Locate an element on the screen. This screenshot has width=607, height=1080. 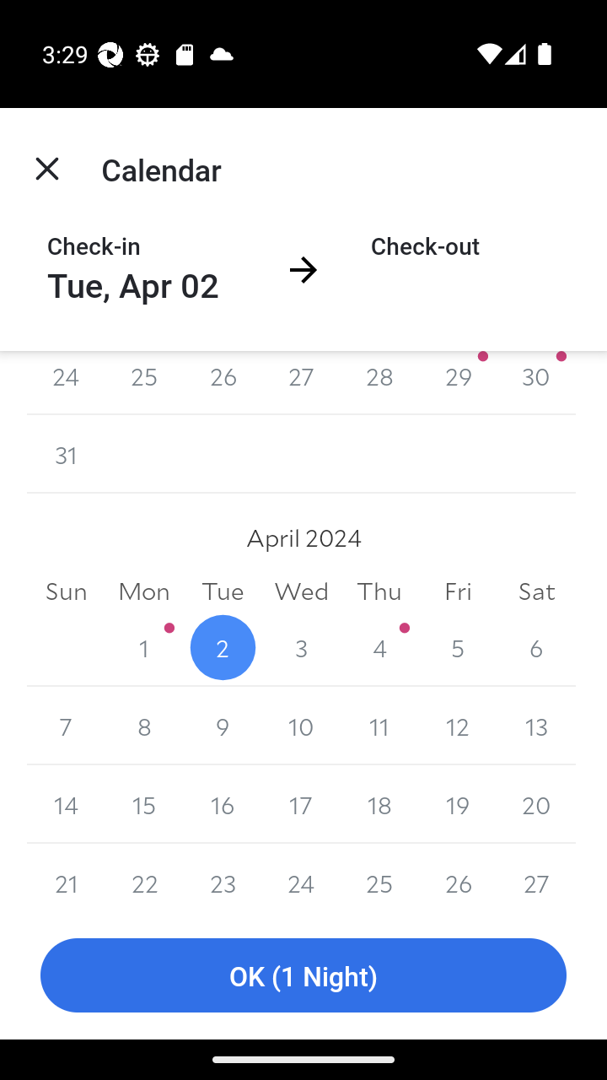
15 15 April 2024 is located at coordinates (145, 804).